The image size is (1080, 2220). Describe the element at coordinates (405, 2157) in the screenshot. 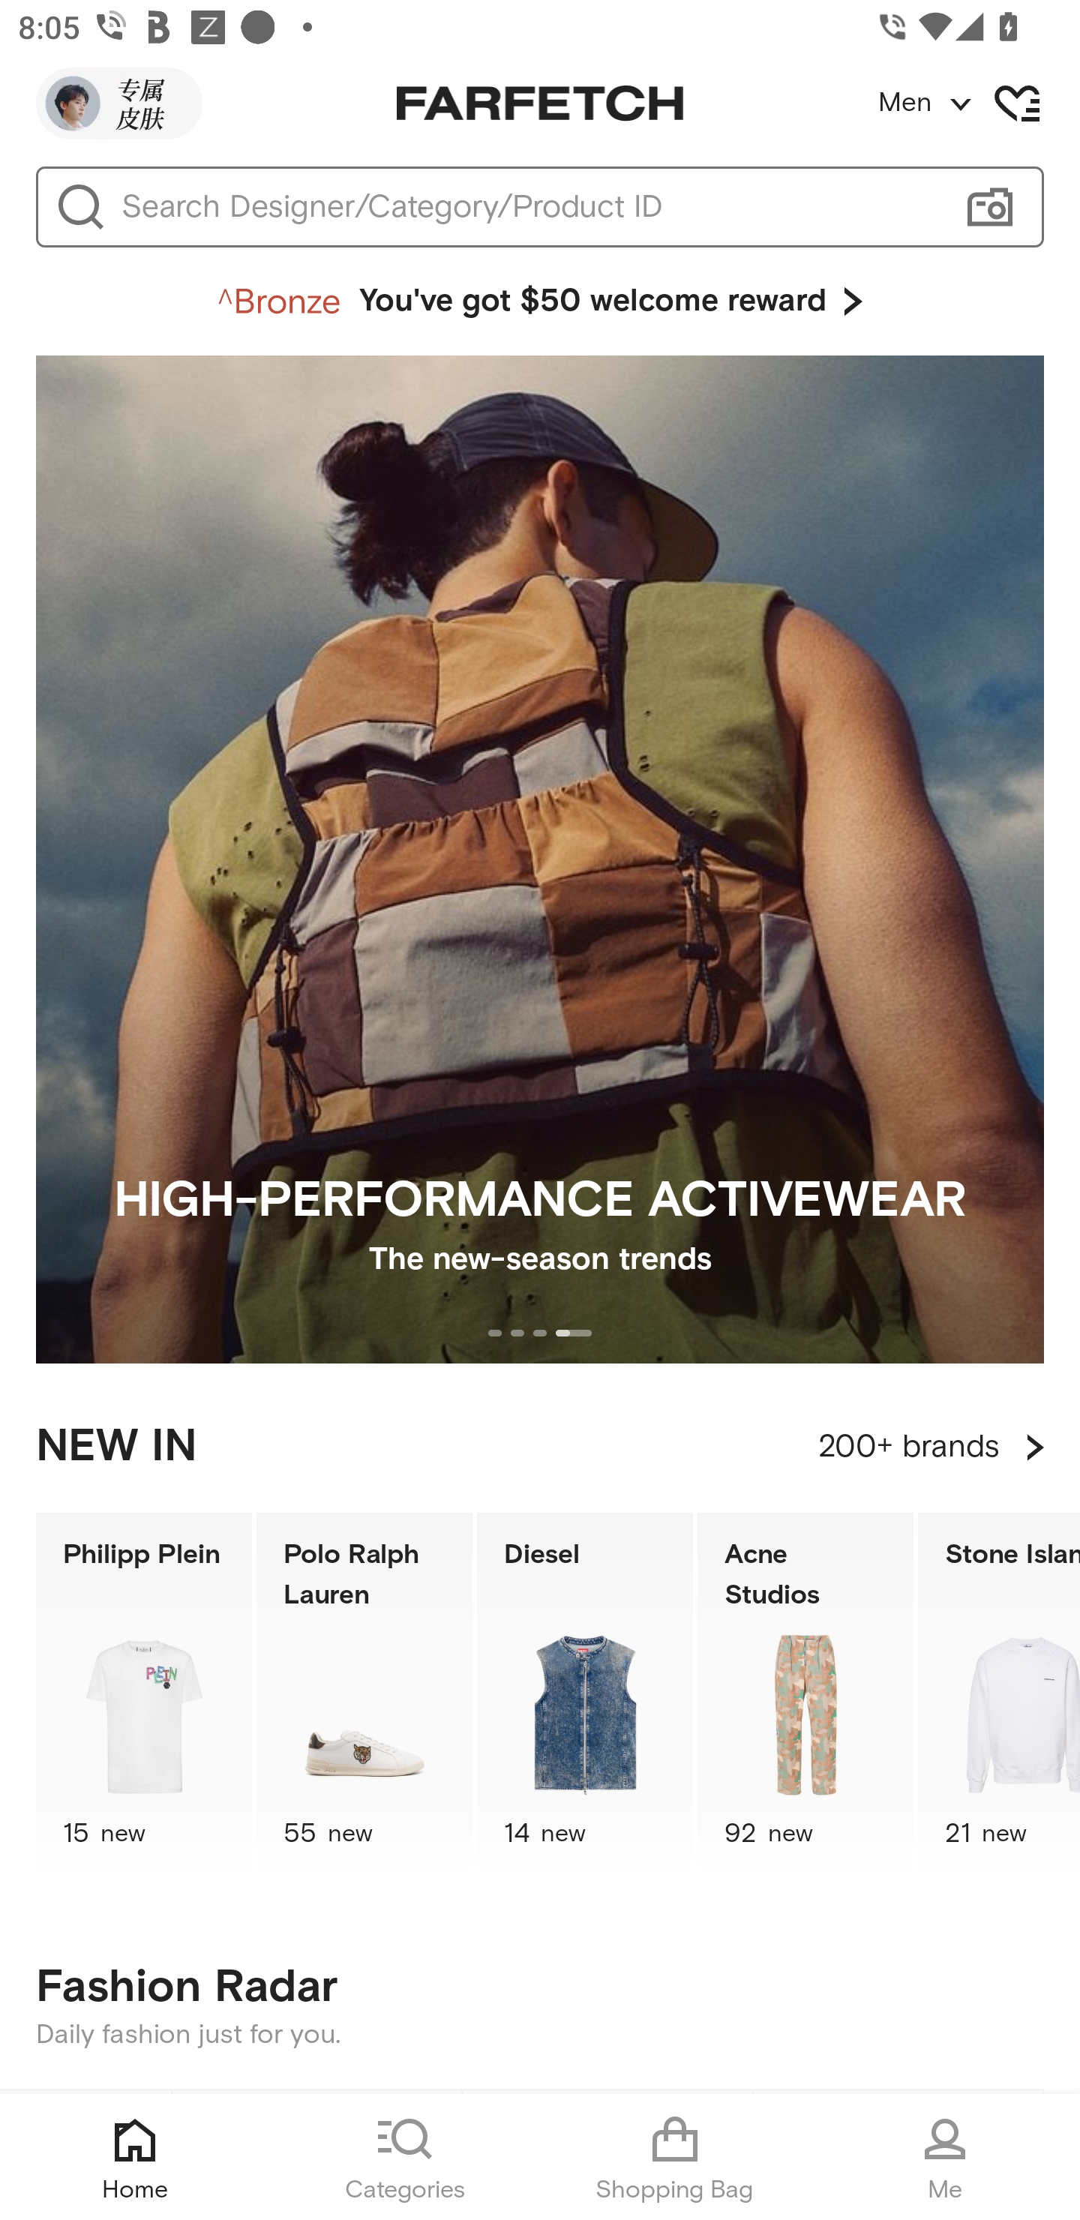

I see `Categories` at that location.